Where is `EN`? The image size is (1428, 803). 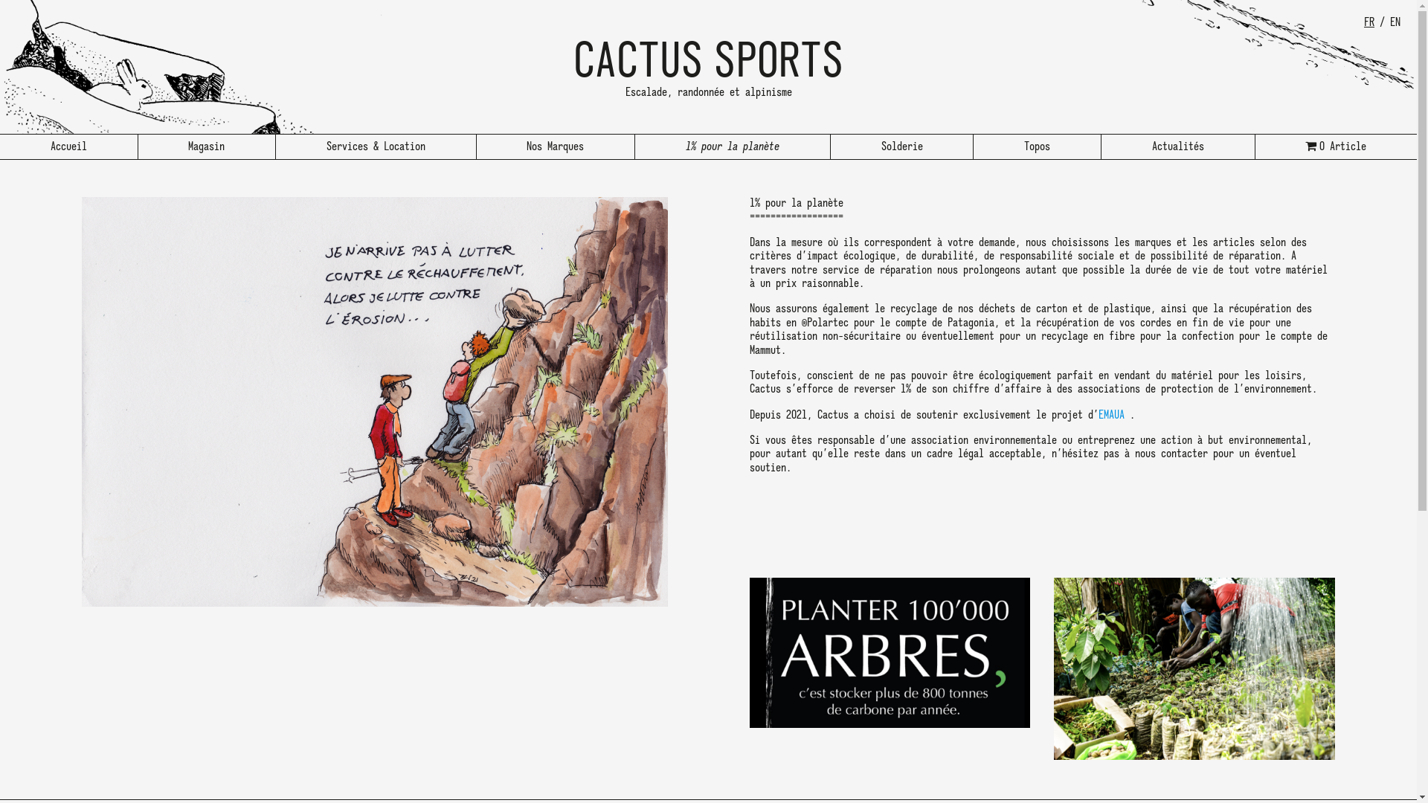
EN is located at coordinates (1395, 22).